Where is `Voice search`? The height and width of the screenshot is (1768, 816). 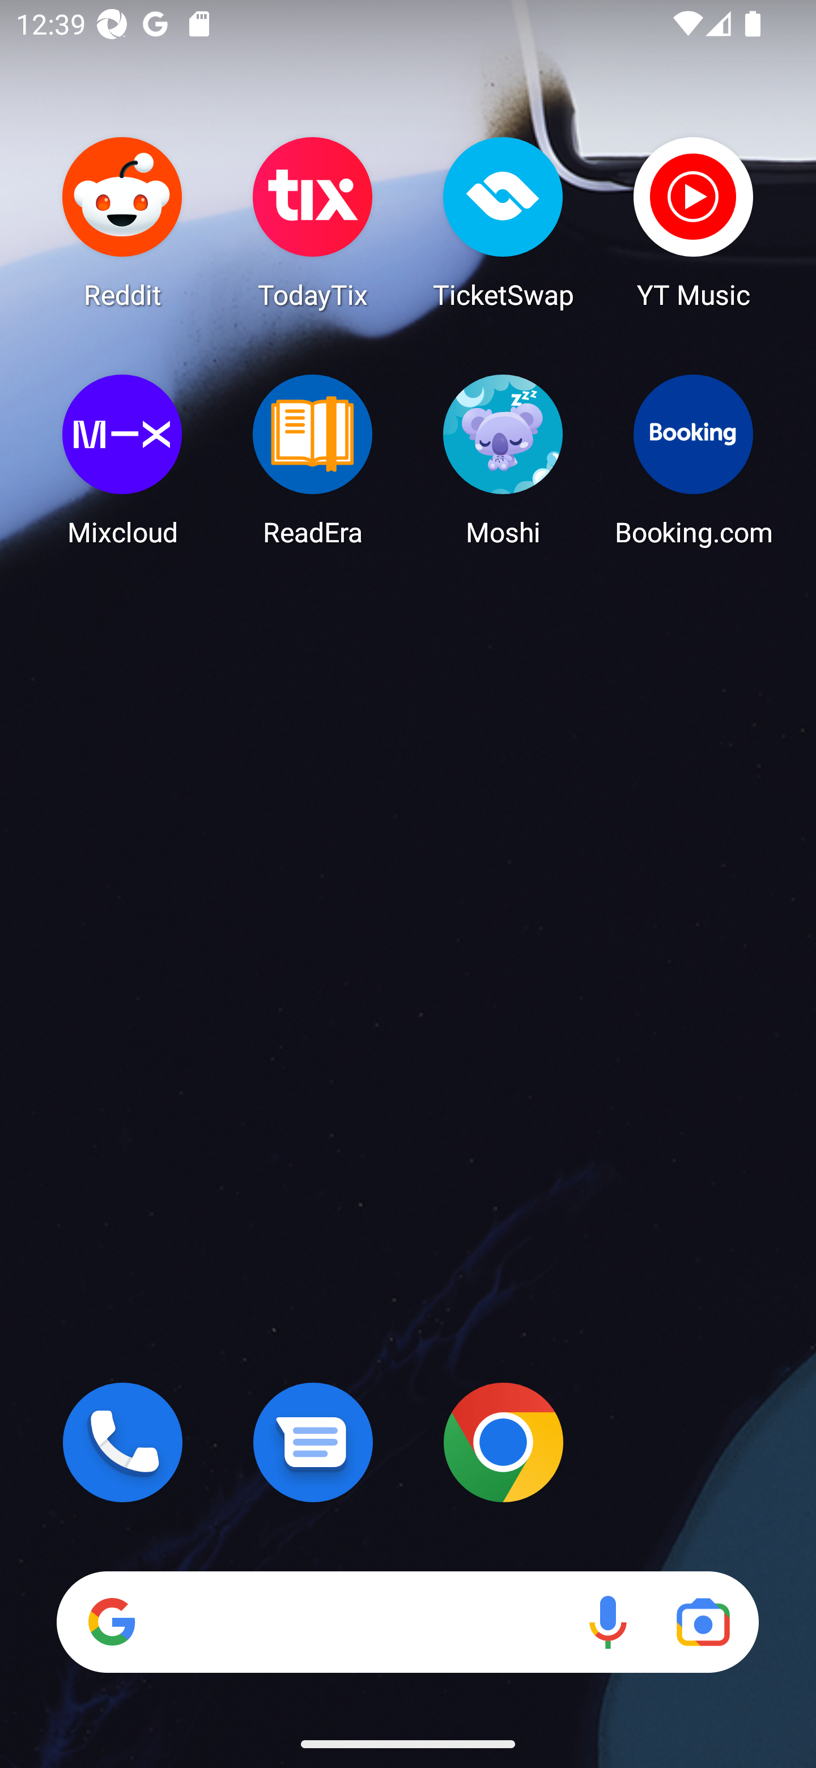
Voice search is located at coordinates (607, 1622).